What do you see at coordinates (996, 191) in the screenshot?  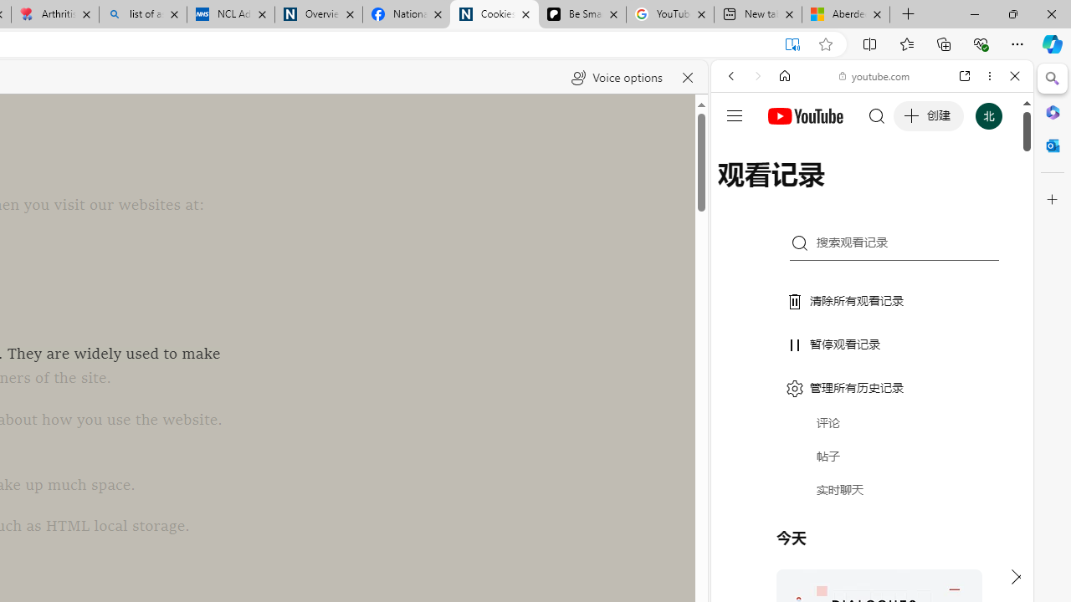 I see `Preferences` at bounding box center [996, 191].